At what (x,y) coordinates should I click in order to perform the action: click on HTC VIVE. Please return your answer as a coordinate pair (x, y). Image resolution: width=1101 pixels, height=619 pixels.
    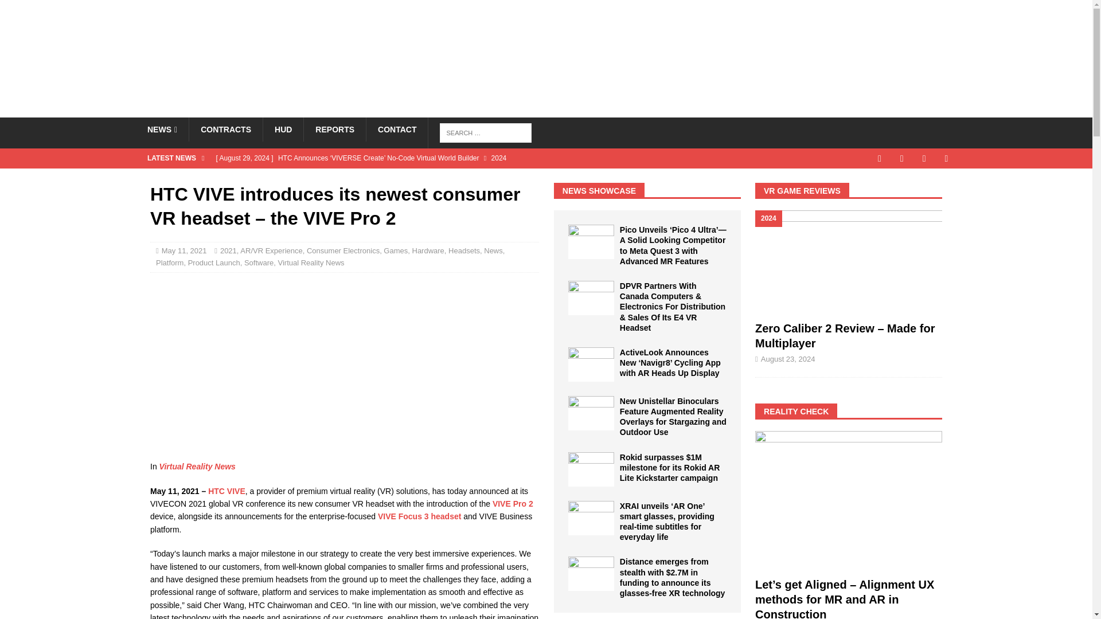
    Looking at the image, I should click on (227, 491).